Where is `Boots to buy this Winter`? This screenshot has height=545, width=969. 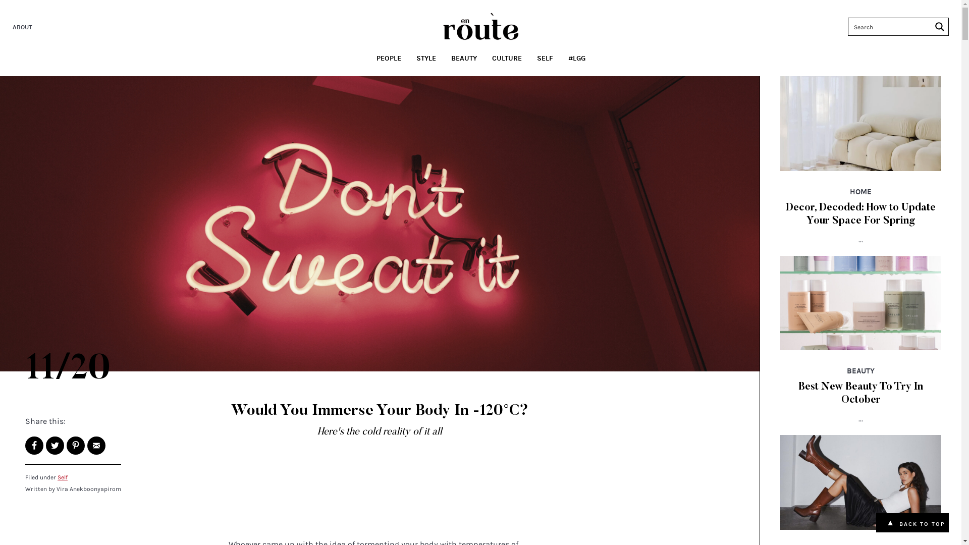
Boots to buy this Winter is located at coordinates (861, 481).